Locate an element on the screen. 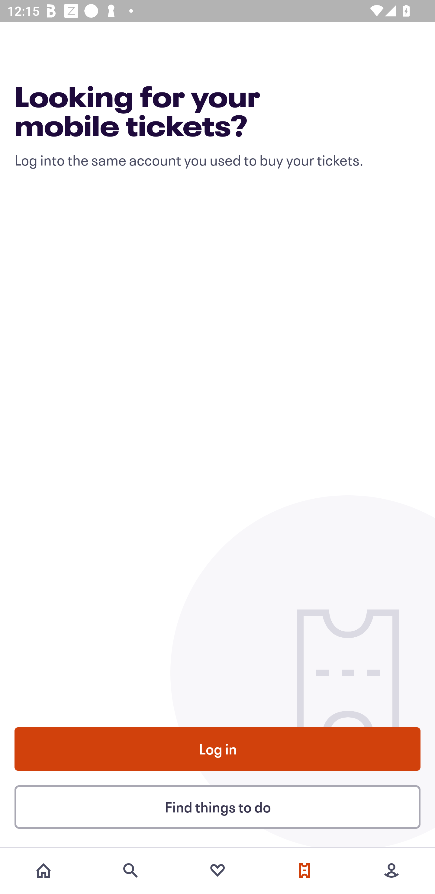  More is located at coordinates (391, 870).